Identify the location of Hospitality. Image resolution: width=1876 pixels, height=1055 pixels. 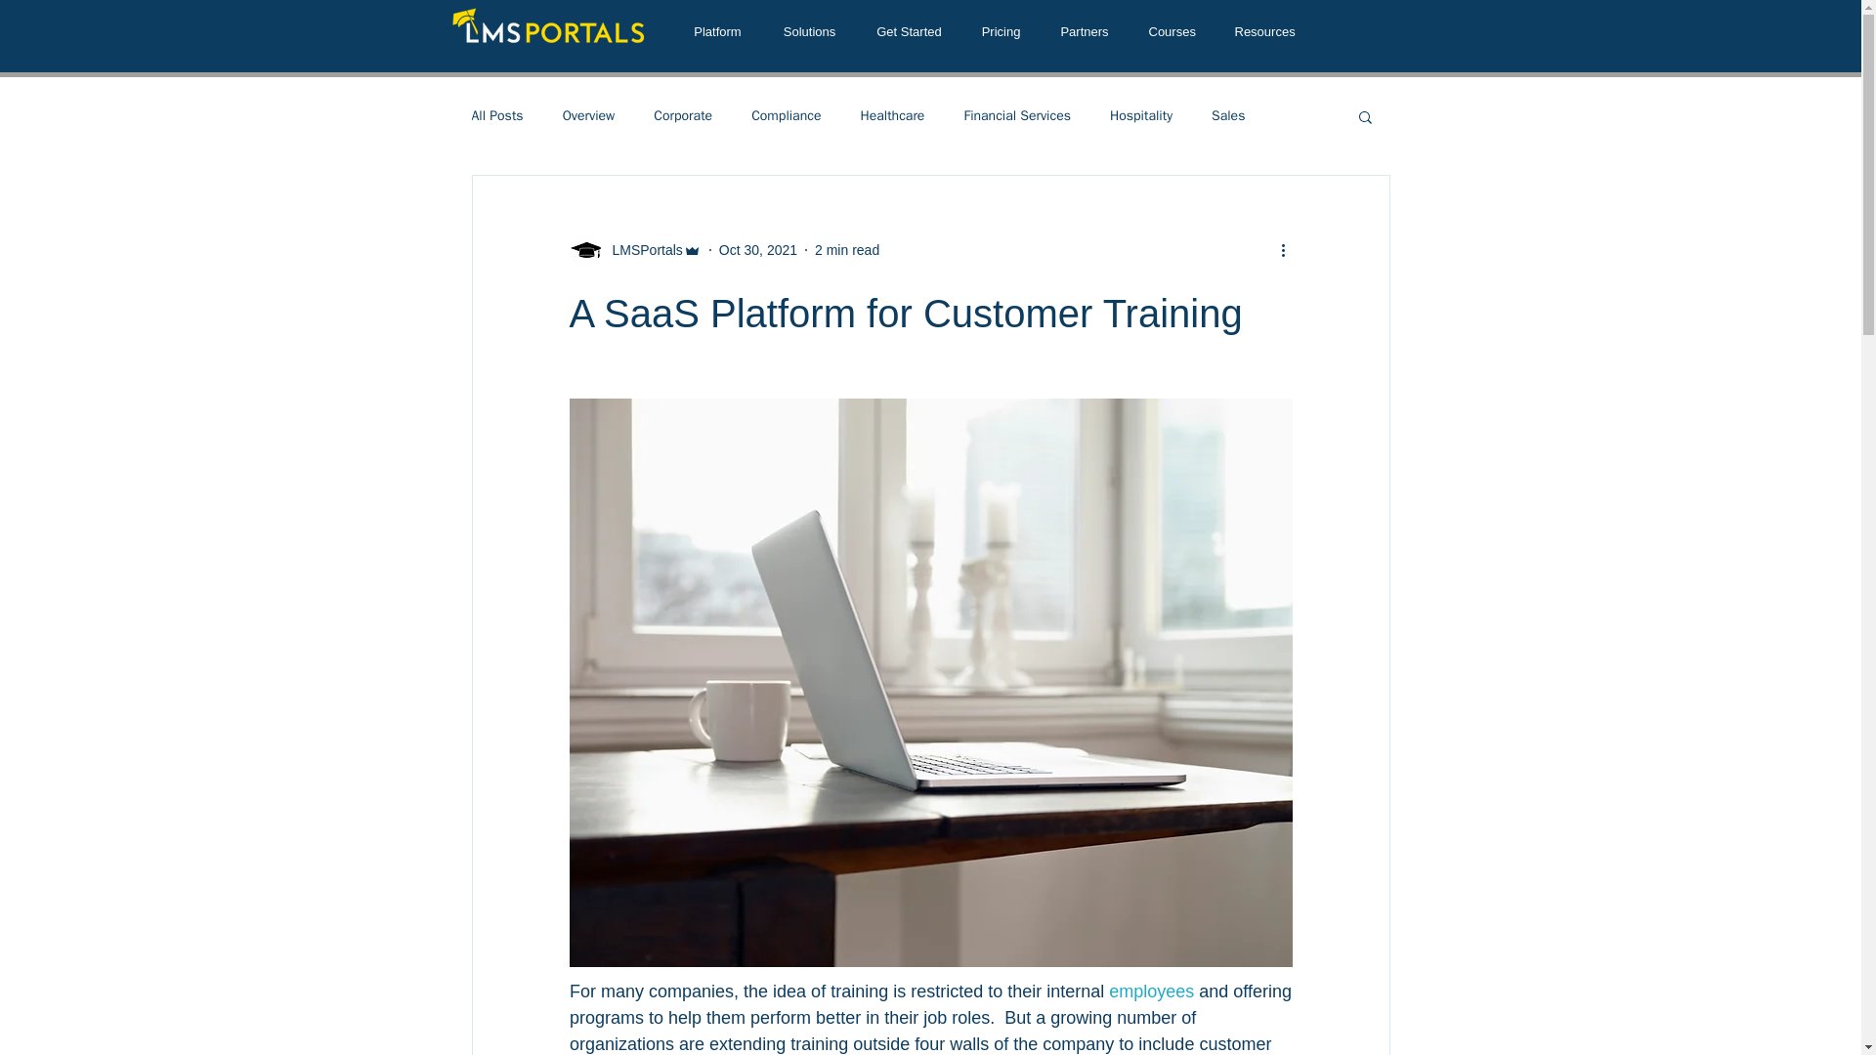
(1141, 116).